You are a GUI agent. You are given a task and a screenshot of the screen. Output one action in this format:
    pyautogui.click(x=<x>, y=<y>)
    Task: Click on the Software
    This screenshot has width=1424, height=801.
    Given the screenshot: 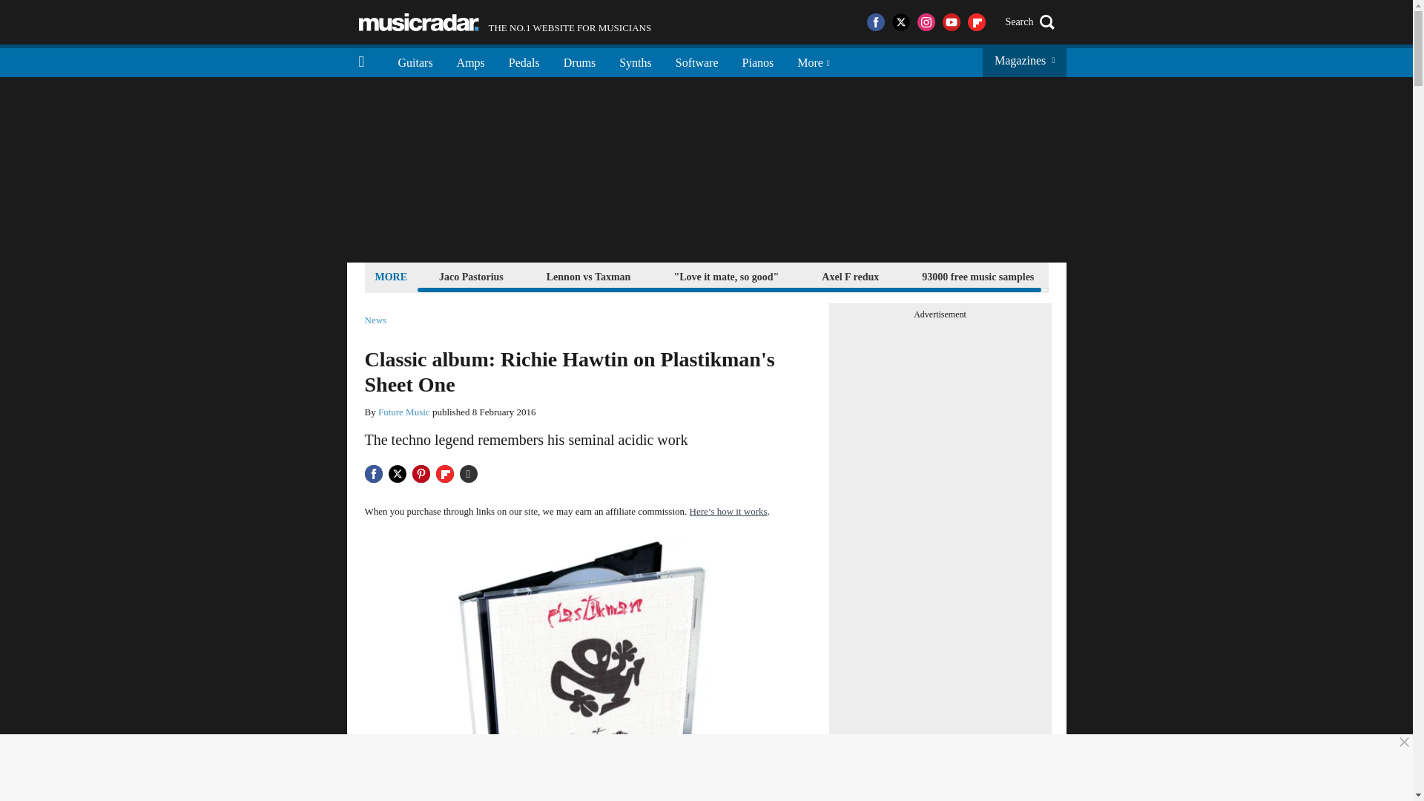 What is the action you would take?
    pyautogui.click(x=696, y=61)
    